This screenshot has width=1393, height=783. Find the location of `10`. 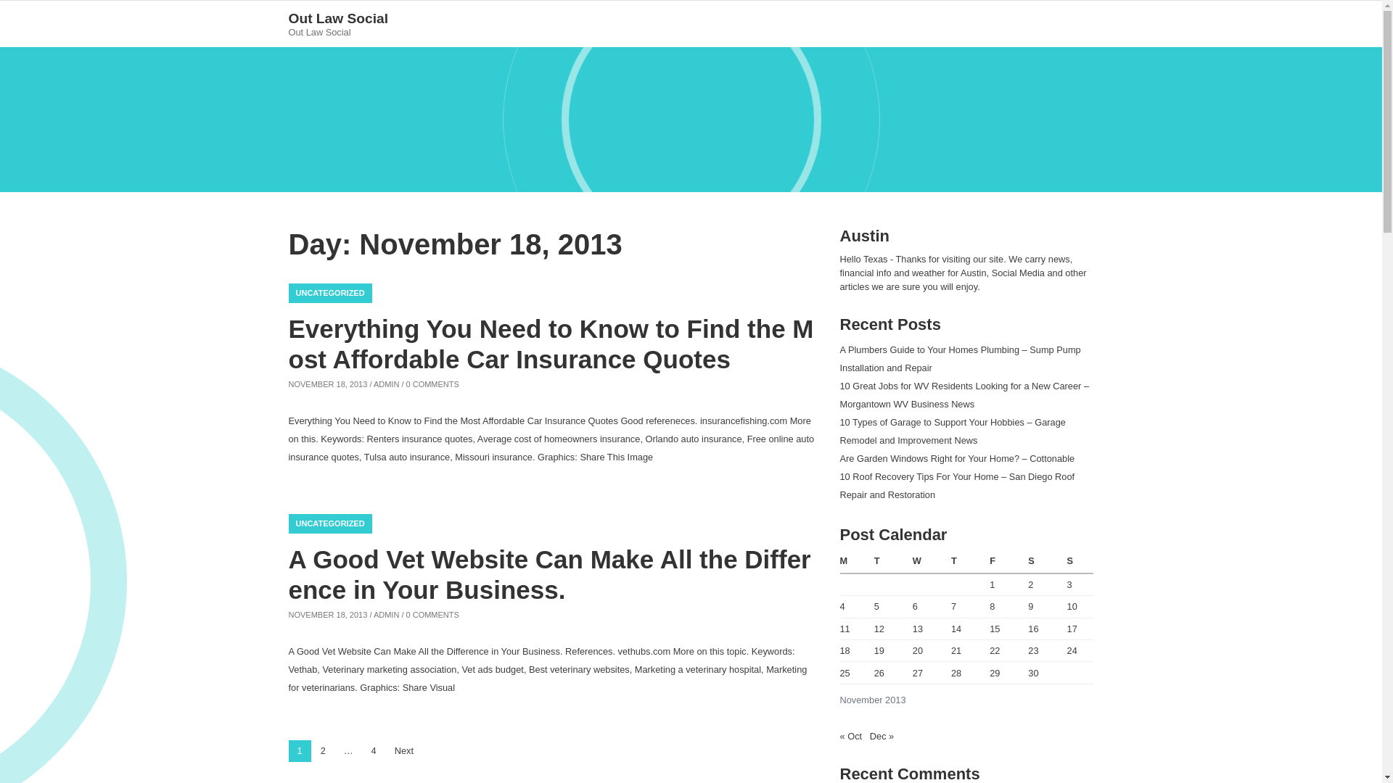

10 is located at coordinates (1072, 606).